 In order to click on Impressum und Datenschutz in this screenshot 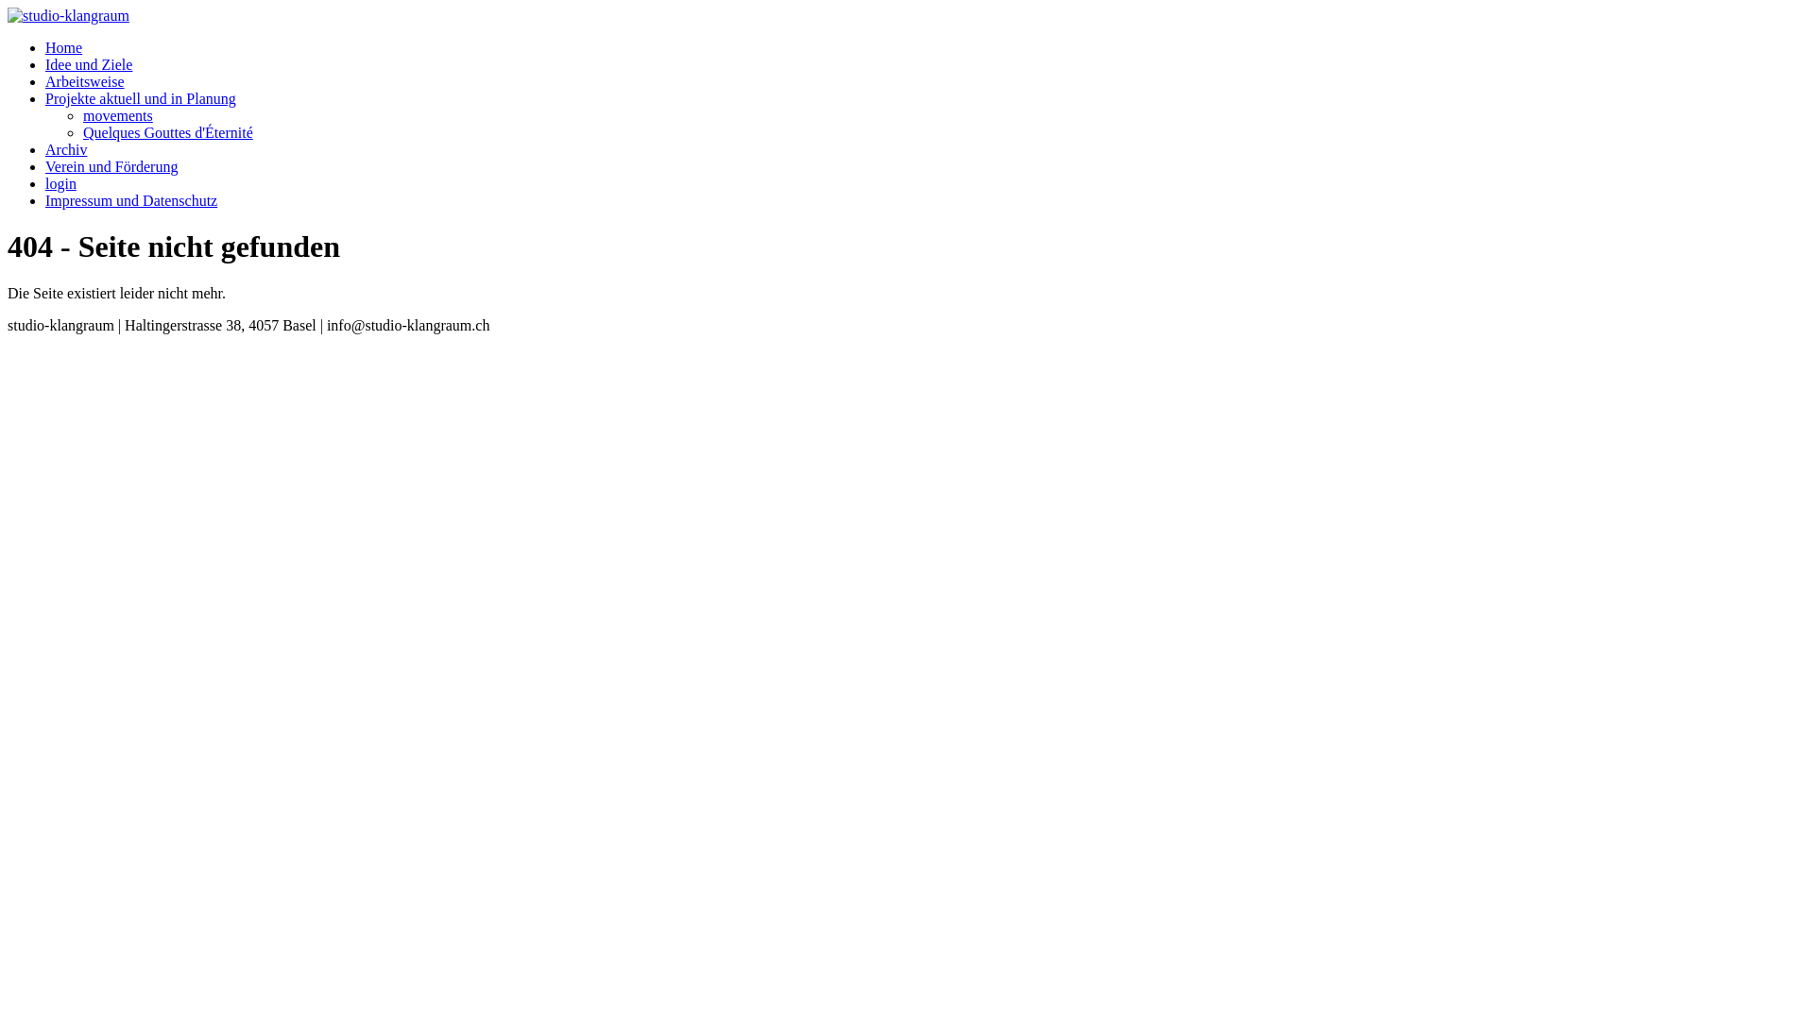, I will do `click(131, 200)`.